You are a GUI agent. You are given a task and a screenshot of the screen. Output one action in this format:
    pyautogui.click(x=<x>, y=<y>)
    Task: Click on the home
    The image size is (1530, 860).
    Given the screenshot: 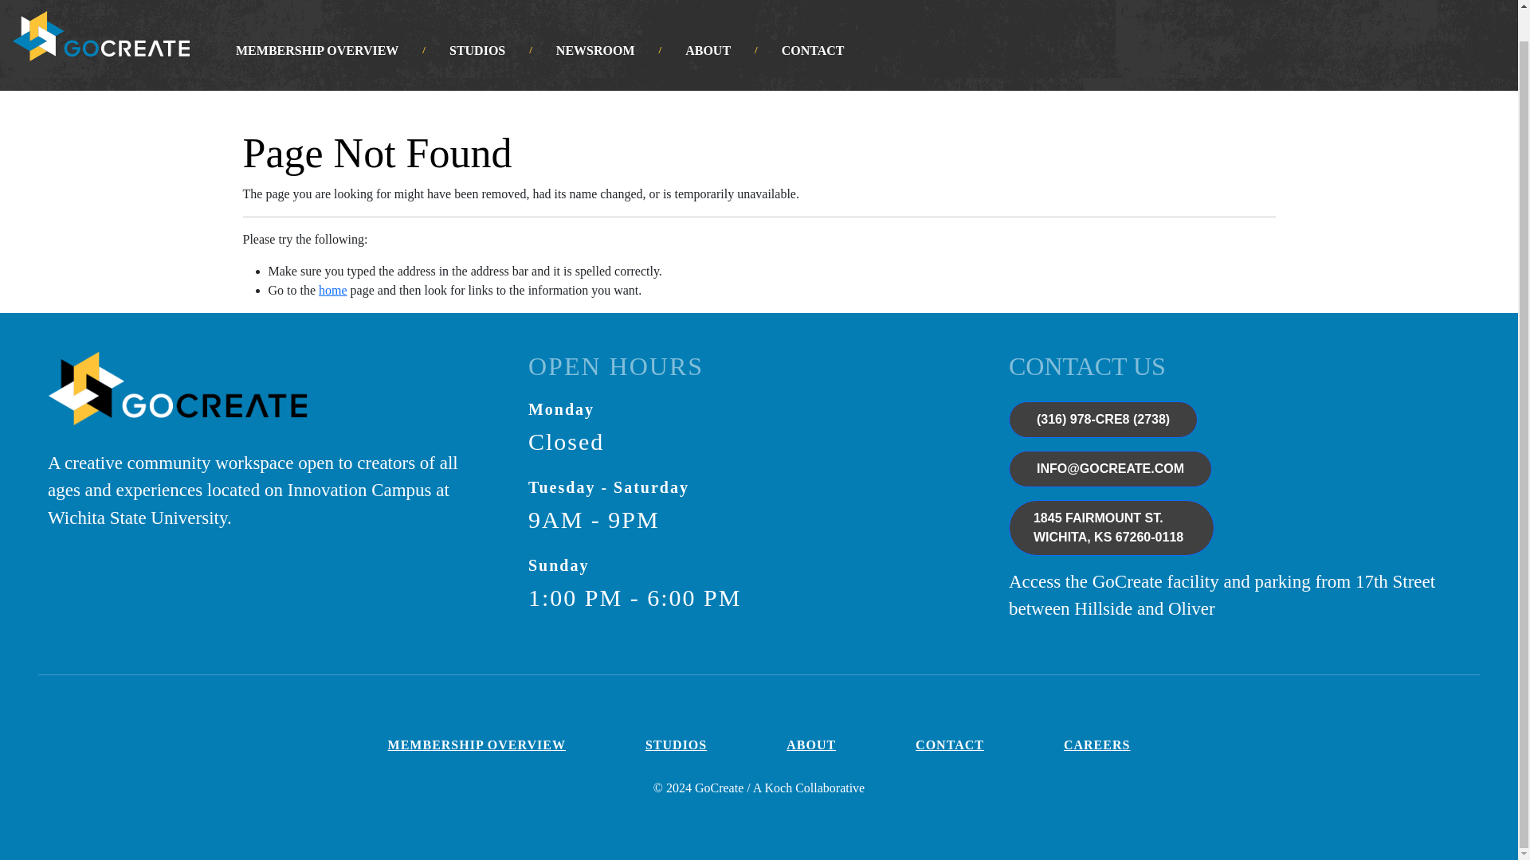 What is the action you would take?
    pyautogui.click(x=332, y=290)
    